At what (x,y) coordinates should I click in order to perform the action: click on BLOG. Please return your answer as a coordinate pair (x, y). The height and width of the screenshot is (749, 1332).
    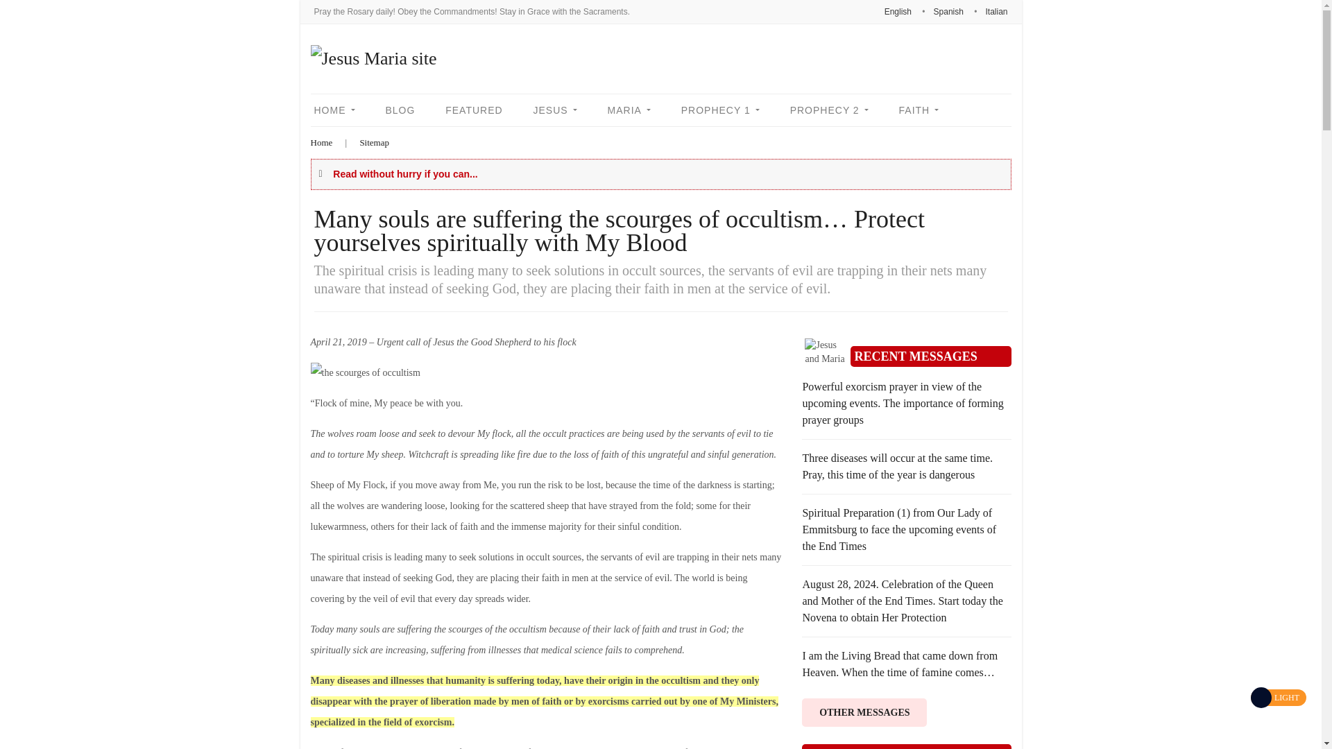
    Looking at the image, I should click on (400, 110).